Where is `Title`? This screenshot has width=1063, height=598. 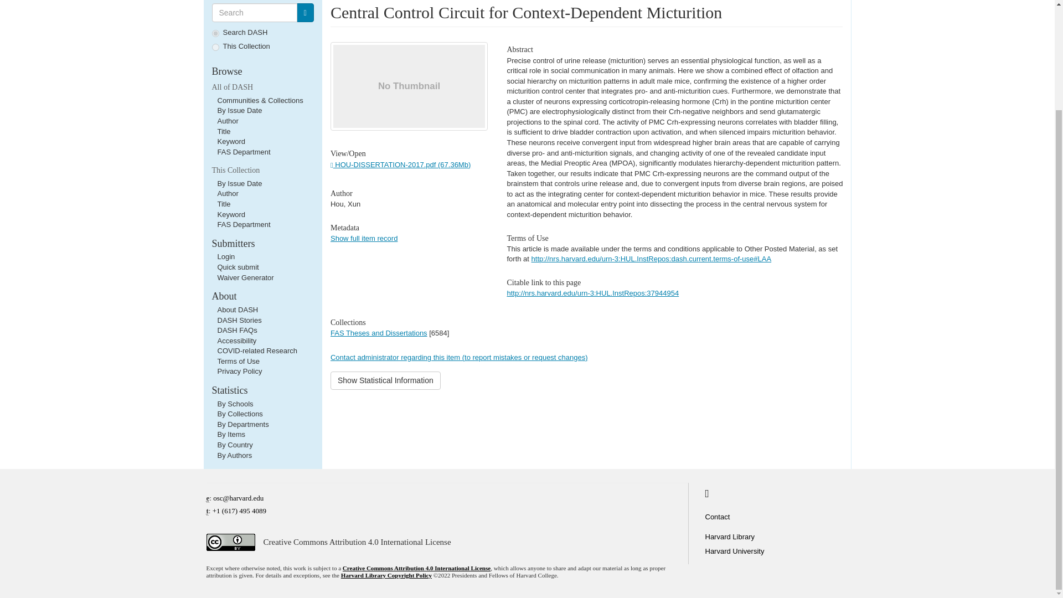
Title is located at coordinates (224, 204).